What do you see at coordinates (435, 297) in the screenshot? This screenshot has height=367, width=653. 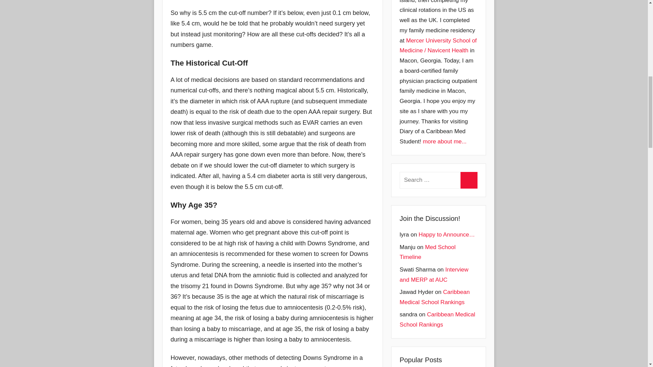 I see `Caribbean Medical School Rankings` at bounding box center [435, 297].